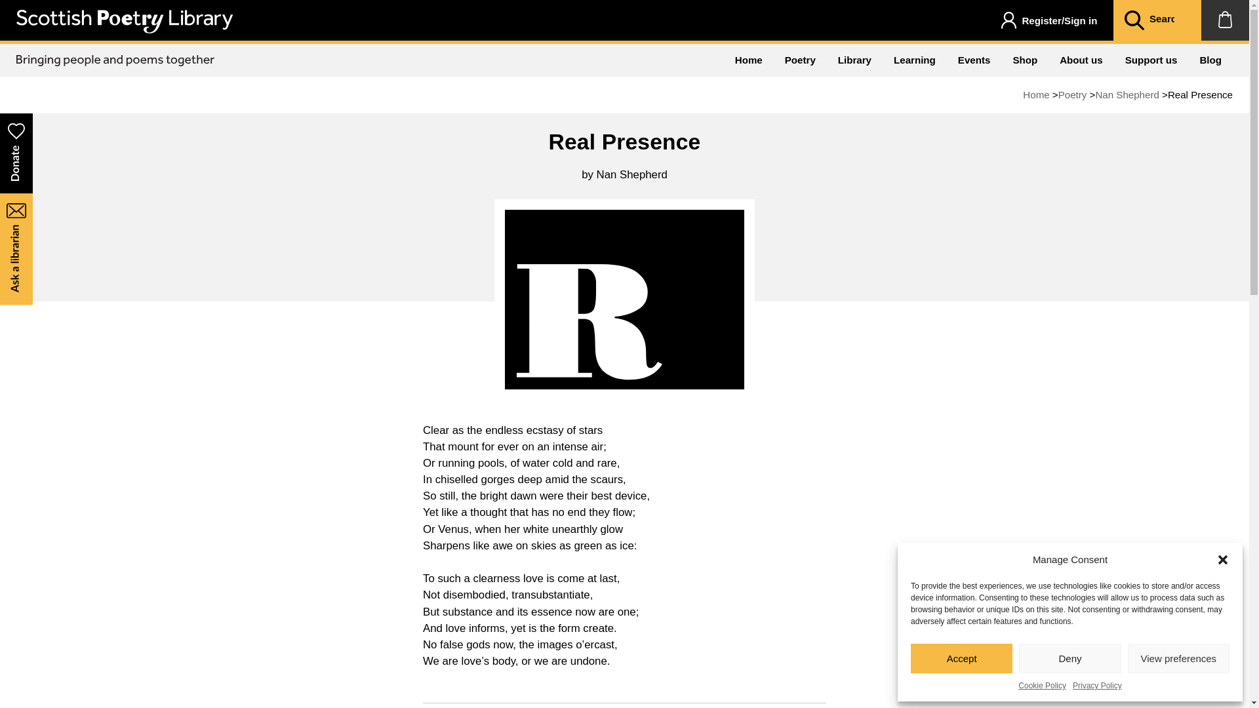 The image size is (1259, 708). Describe the element at coordinates (854, 60) in the screenshot. I see `Library` at that location.